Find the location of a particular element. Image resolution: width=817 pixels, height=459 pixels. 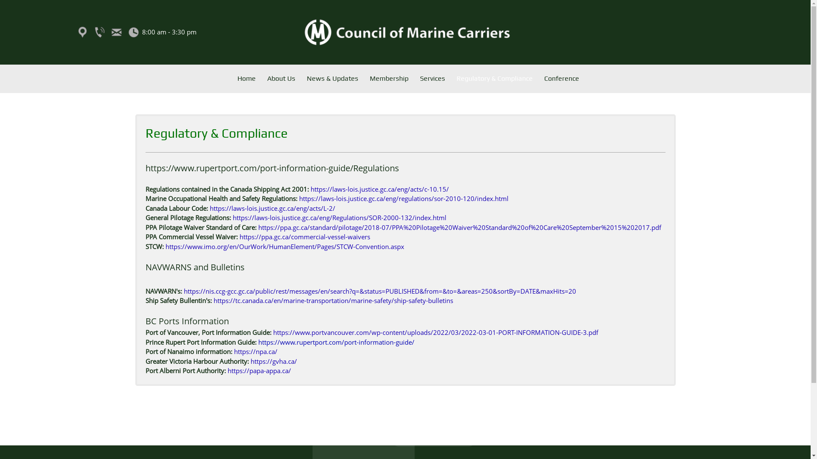

Address is located at coordinates (83, 32).